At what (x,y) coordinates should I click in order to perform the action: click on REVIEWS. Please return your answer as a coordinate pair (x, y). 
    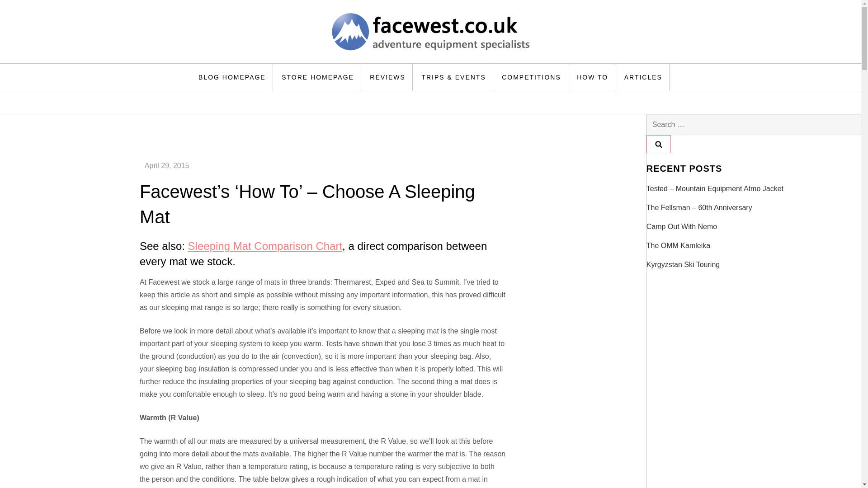
    Looking at the image, I should click on (388, 77).